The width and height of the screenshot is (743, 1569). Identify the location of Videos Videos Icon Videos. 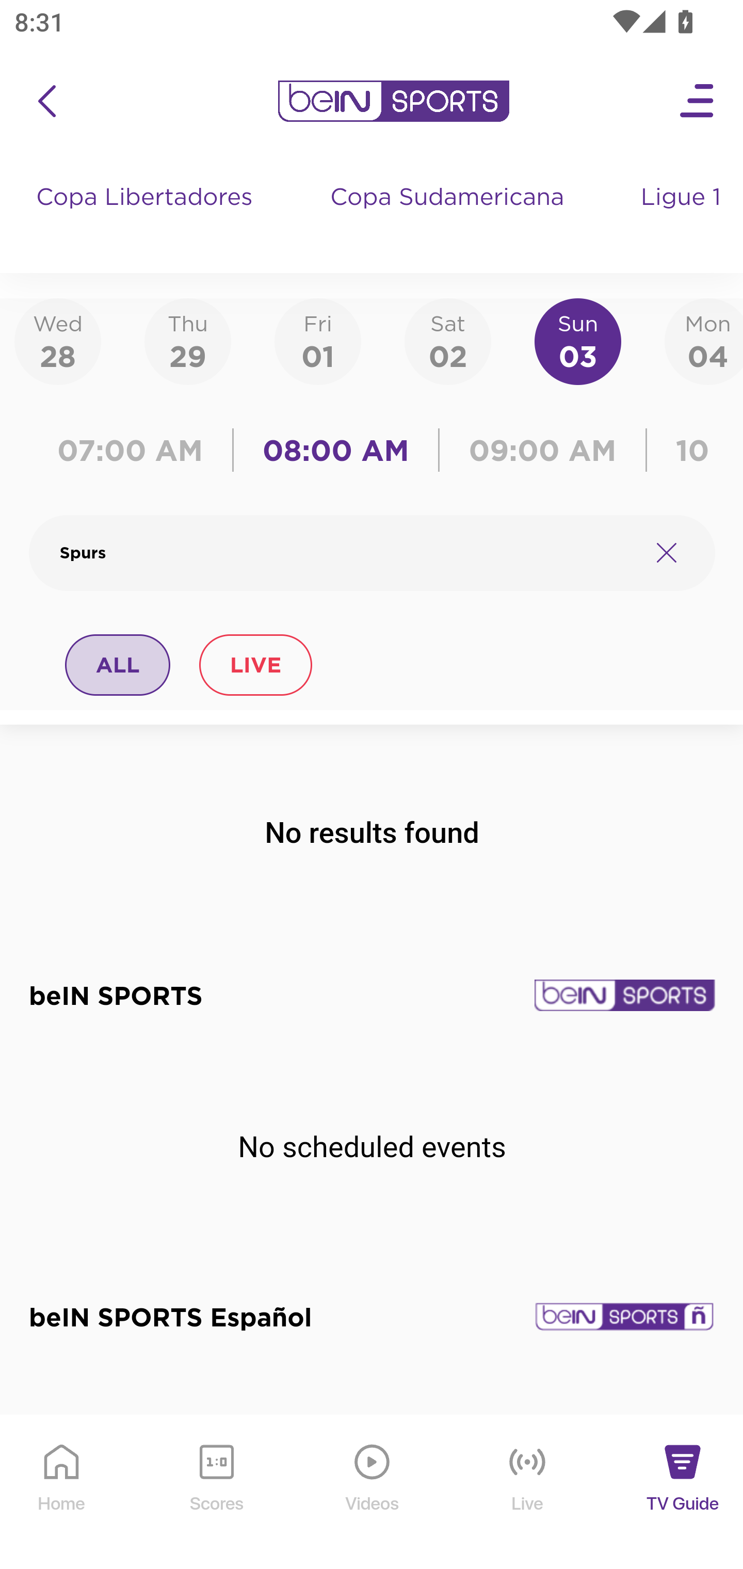
(373, 1493).